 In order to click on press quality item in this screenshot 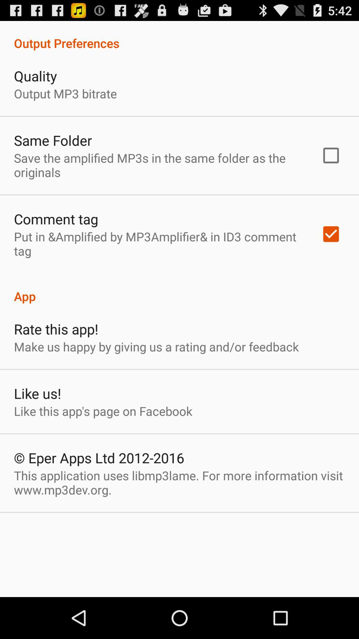, I will do `click(35, 76)`.